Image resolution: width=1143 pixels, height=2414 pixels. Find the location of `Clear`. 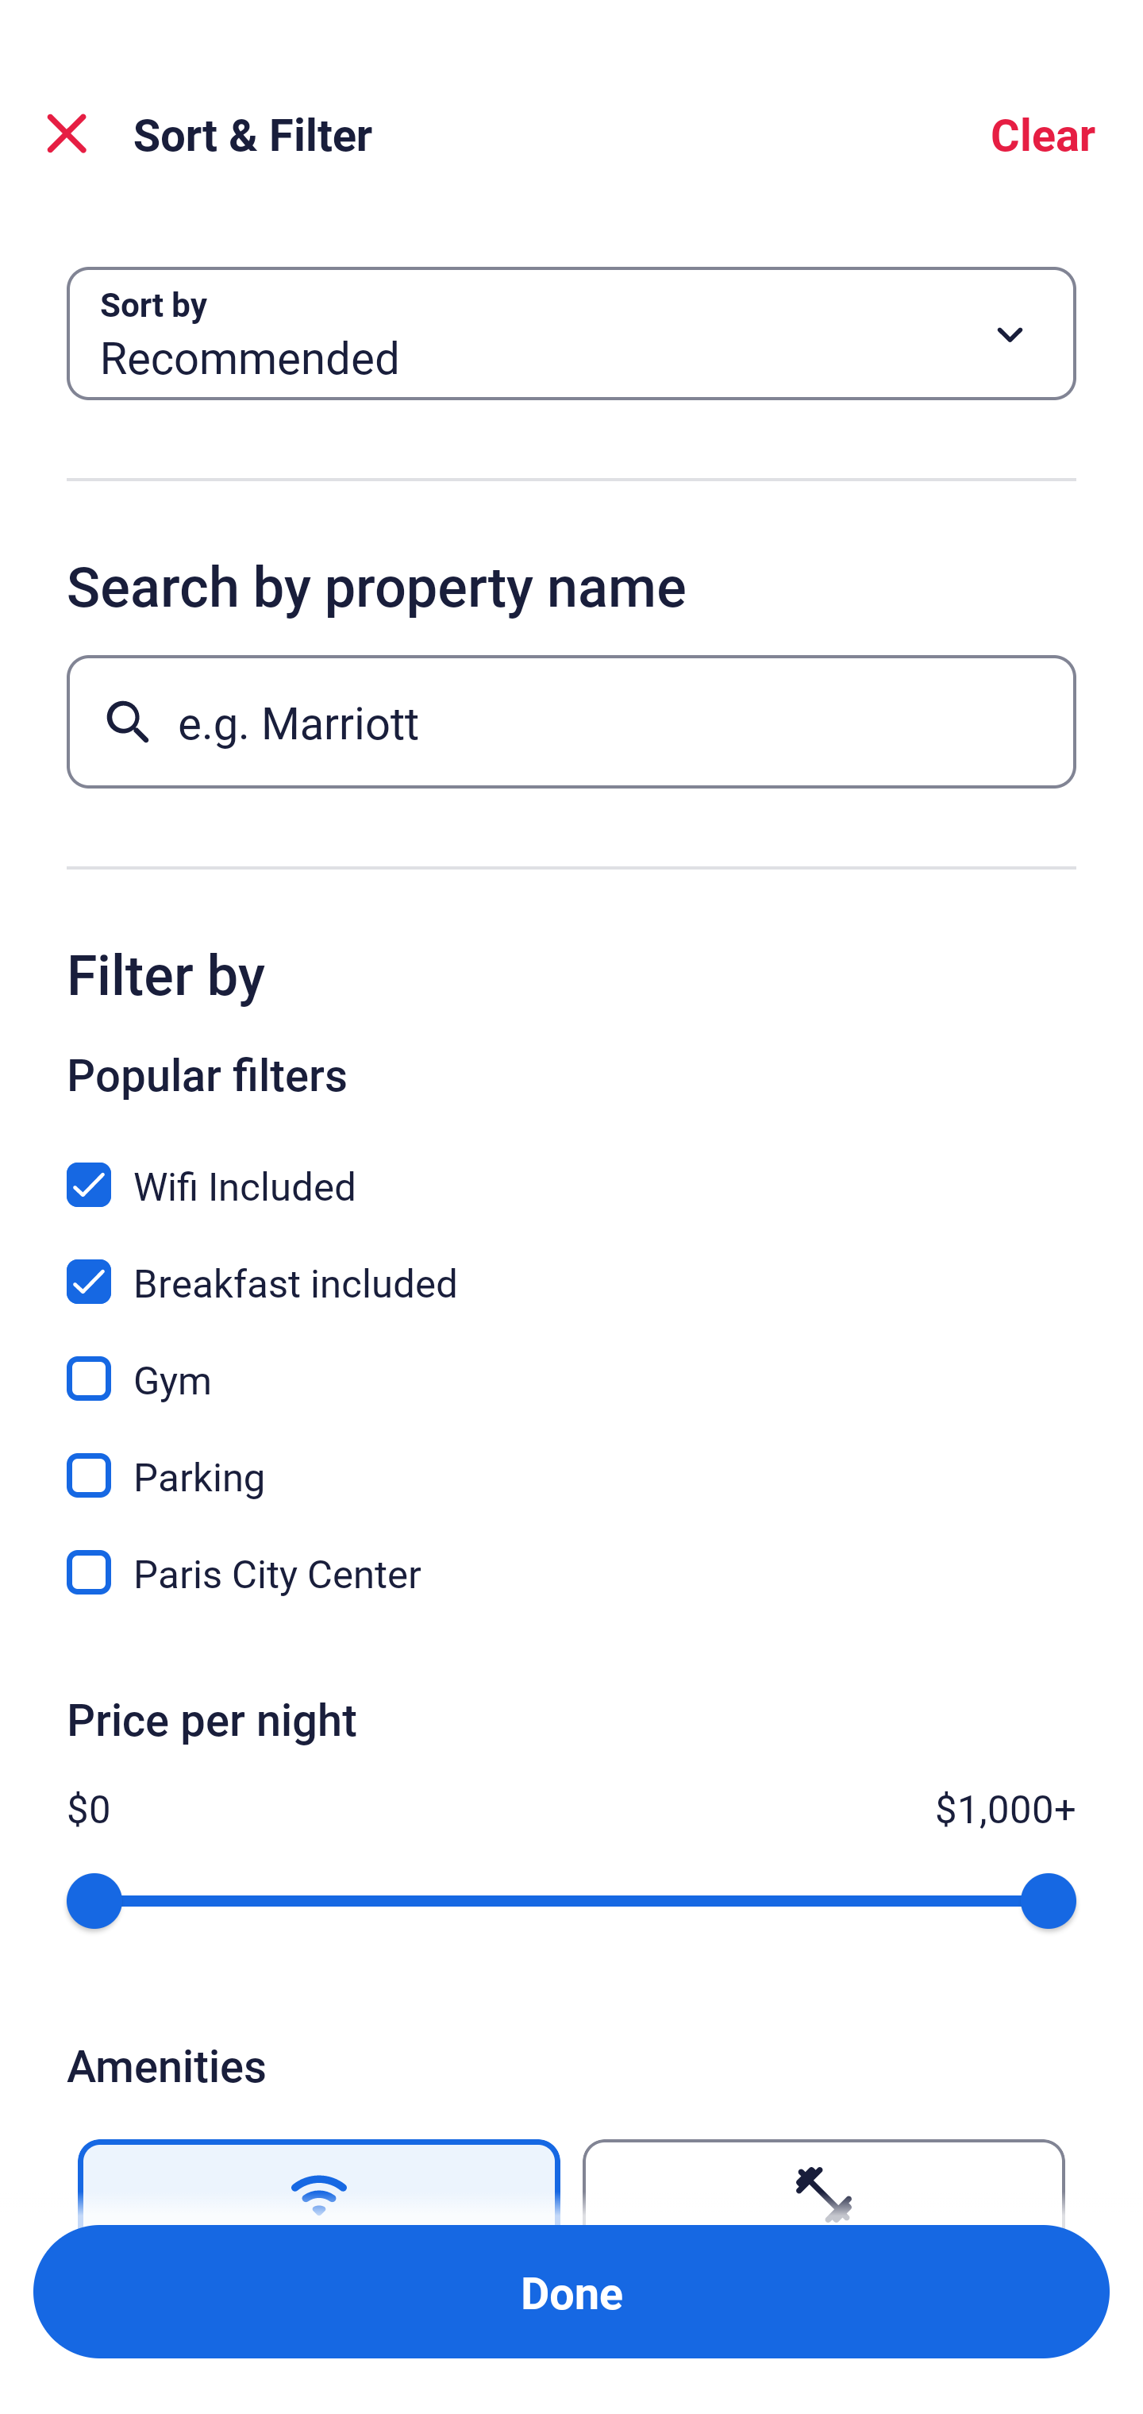

Clear is located at coordinates (1043, 133).